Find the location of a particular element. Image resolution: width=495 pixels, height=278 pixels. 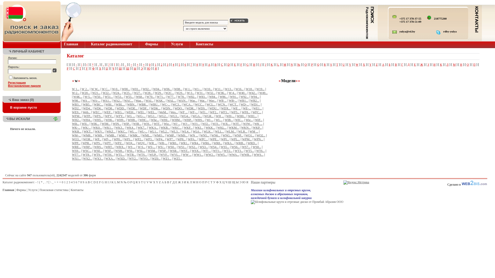

WS8... is located at coordinates (257, 147).